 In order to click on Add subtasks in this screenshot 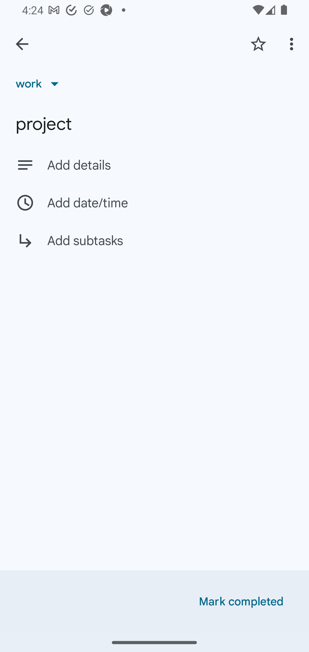, I will do `click(154, 247)`.